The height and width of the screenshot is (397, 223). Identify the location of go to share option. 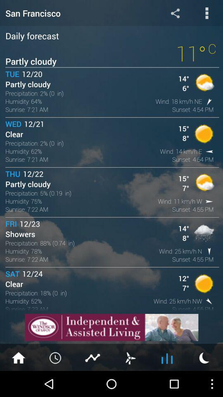
(175, 13).